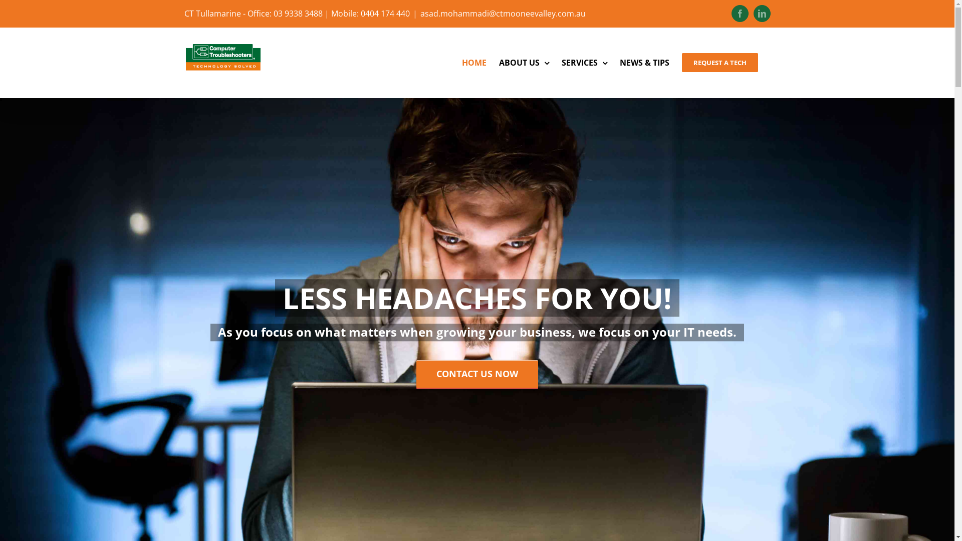  Describe the element at coordinates (524, 63) in the screenshot. I see `ABOUT US` at that location.